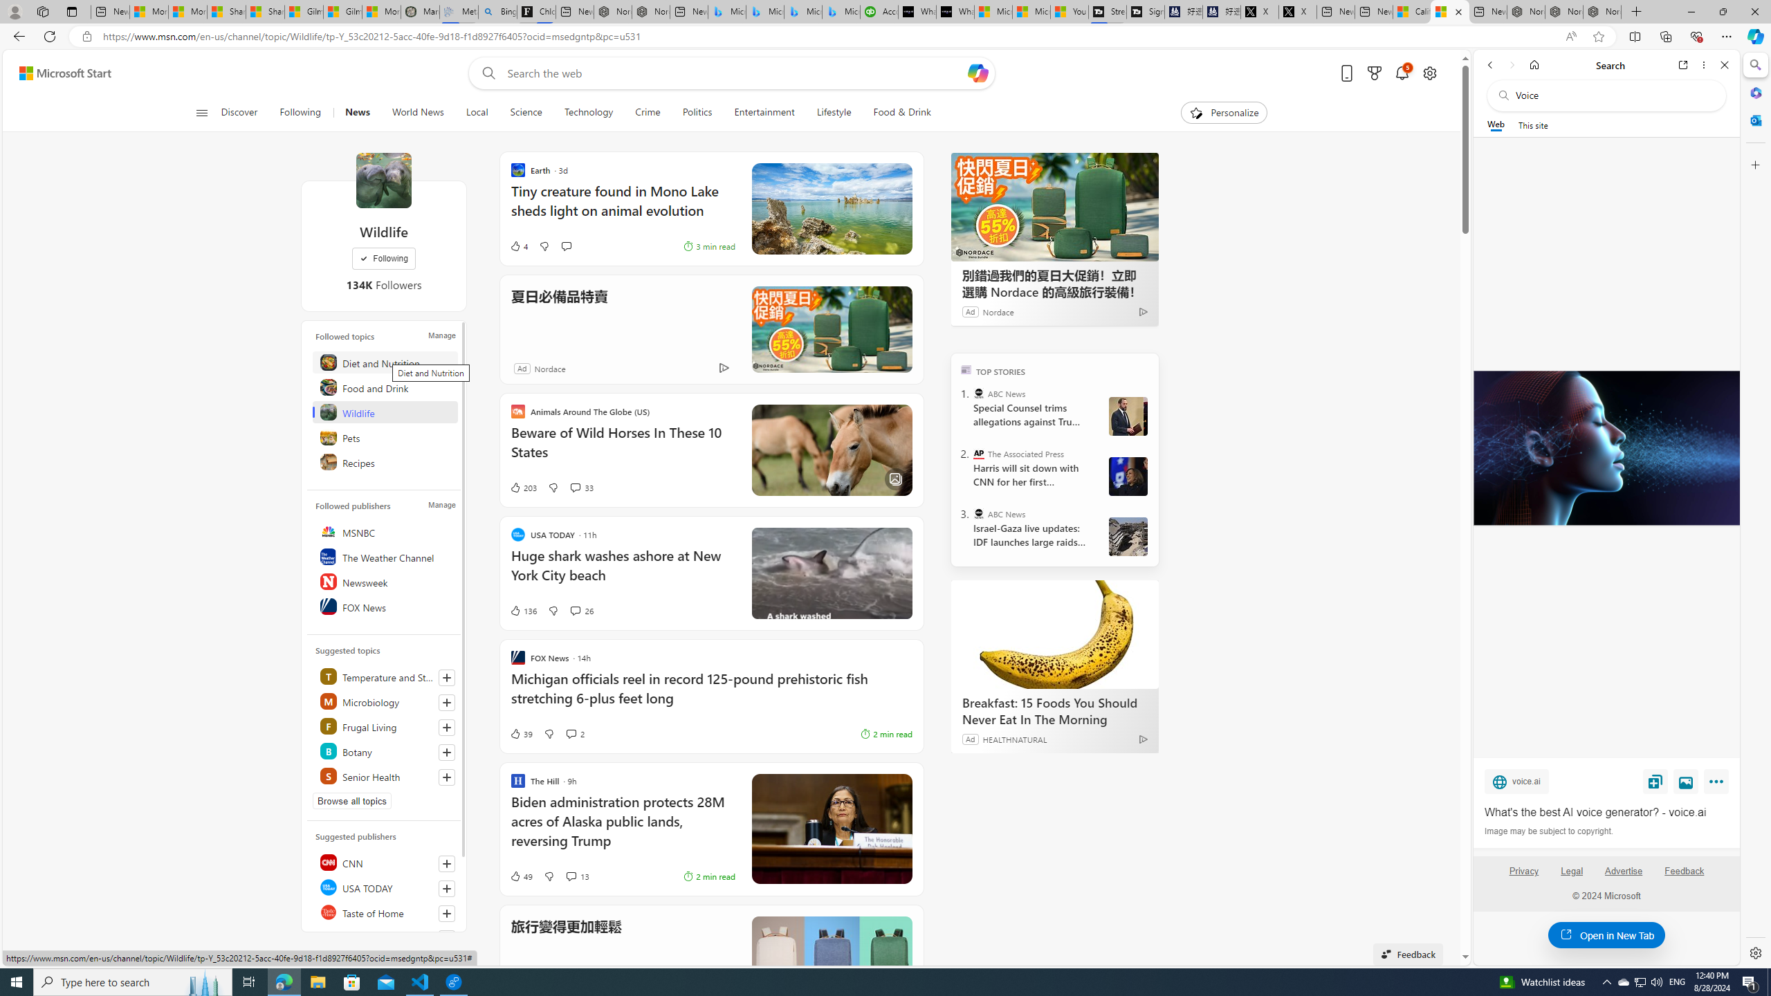  I want to click on Manage, so click(441, 505).